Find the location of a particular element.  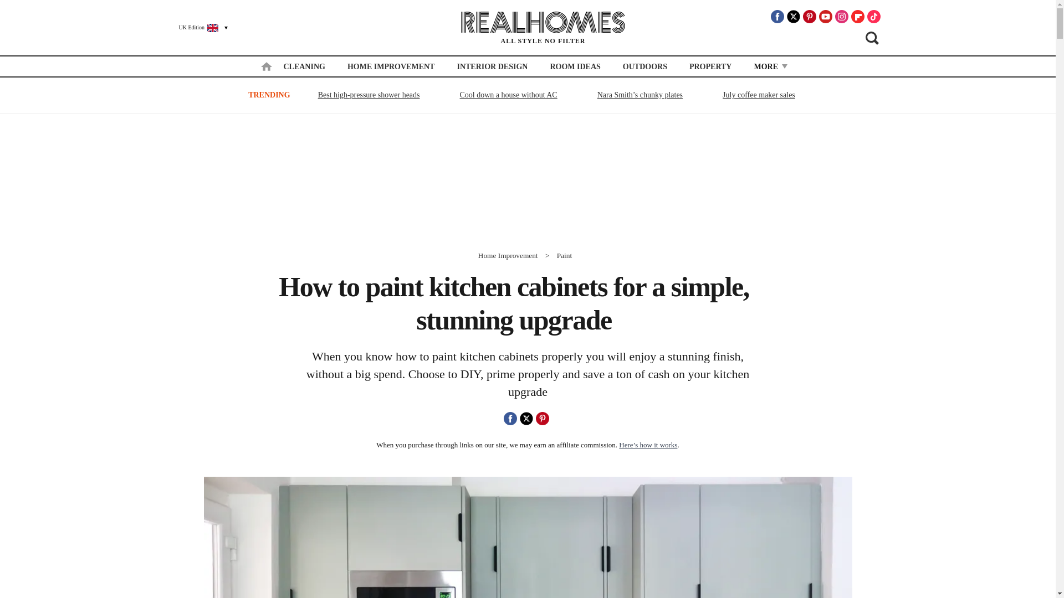

UK Edition is located at coordinates (198, 27).